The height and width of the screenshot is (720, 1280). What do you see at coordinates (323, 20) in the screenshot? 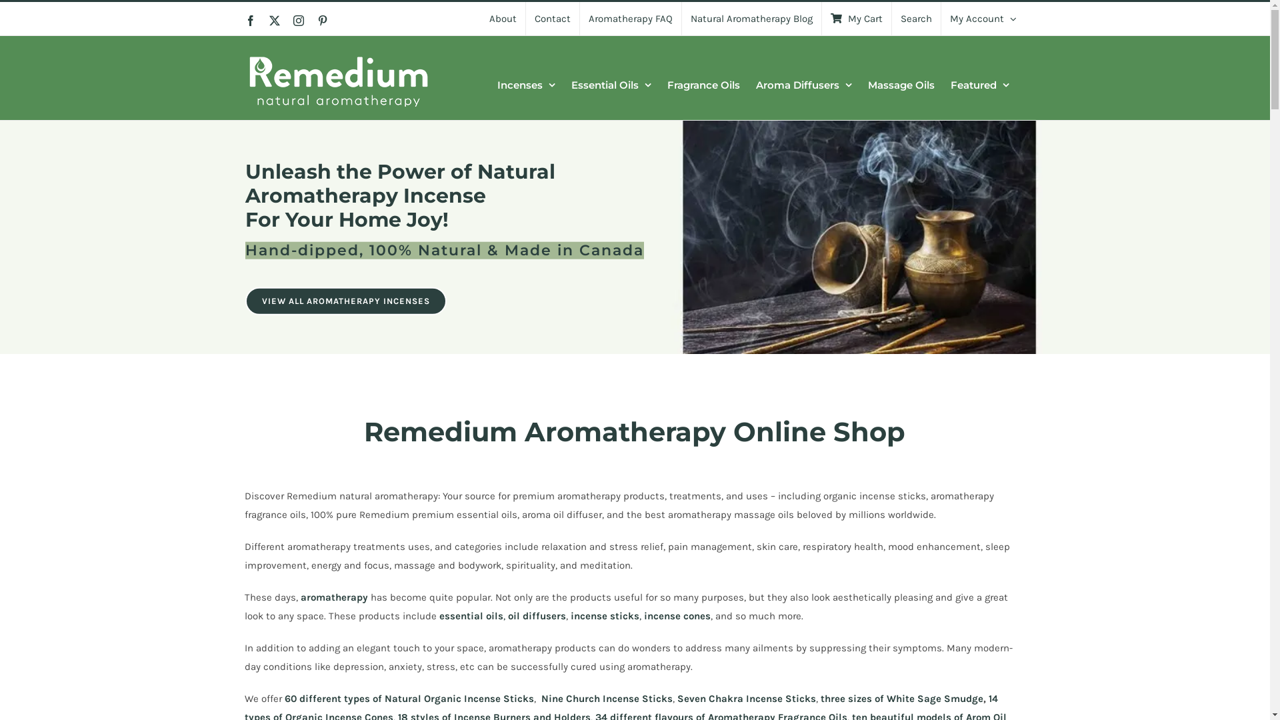
I see `Pinterest` at bounding box center [323, 20].